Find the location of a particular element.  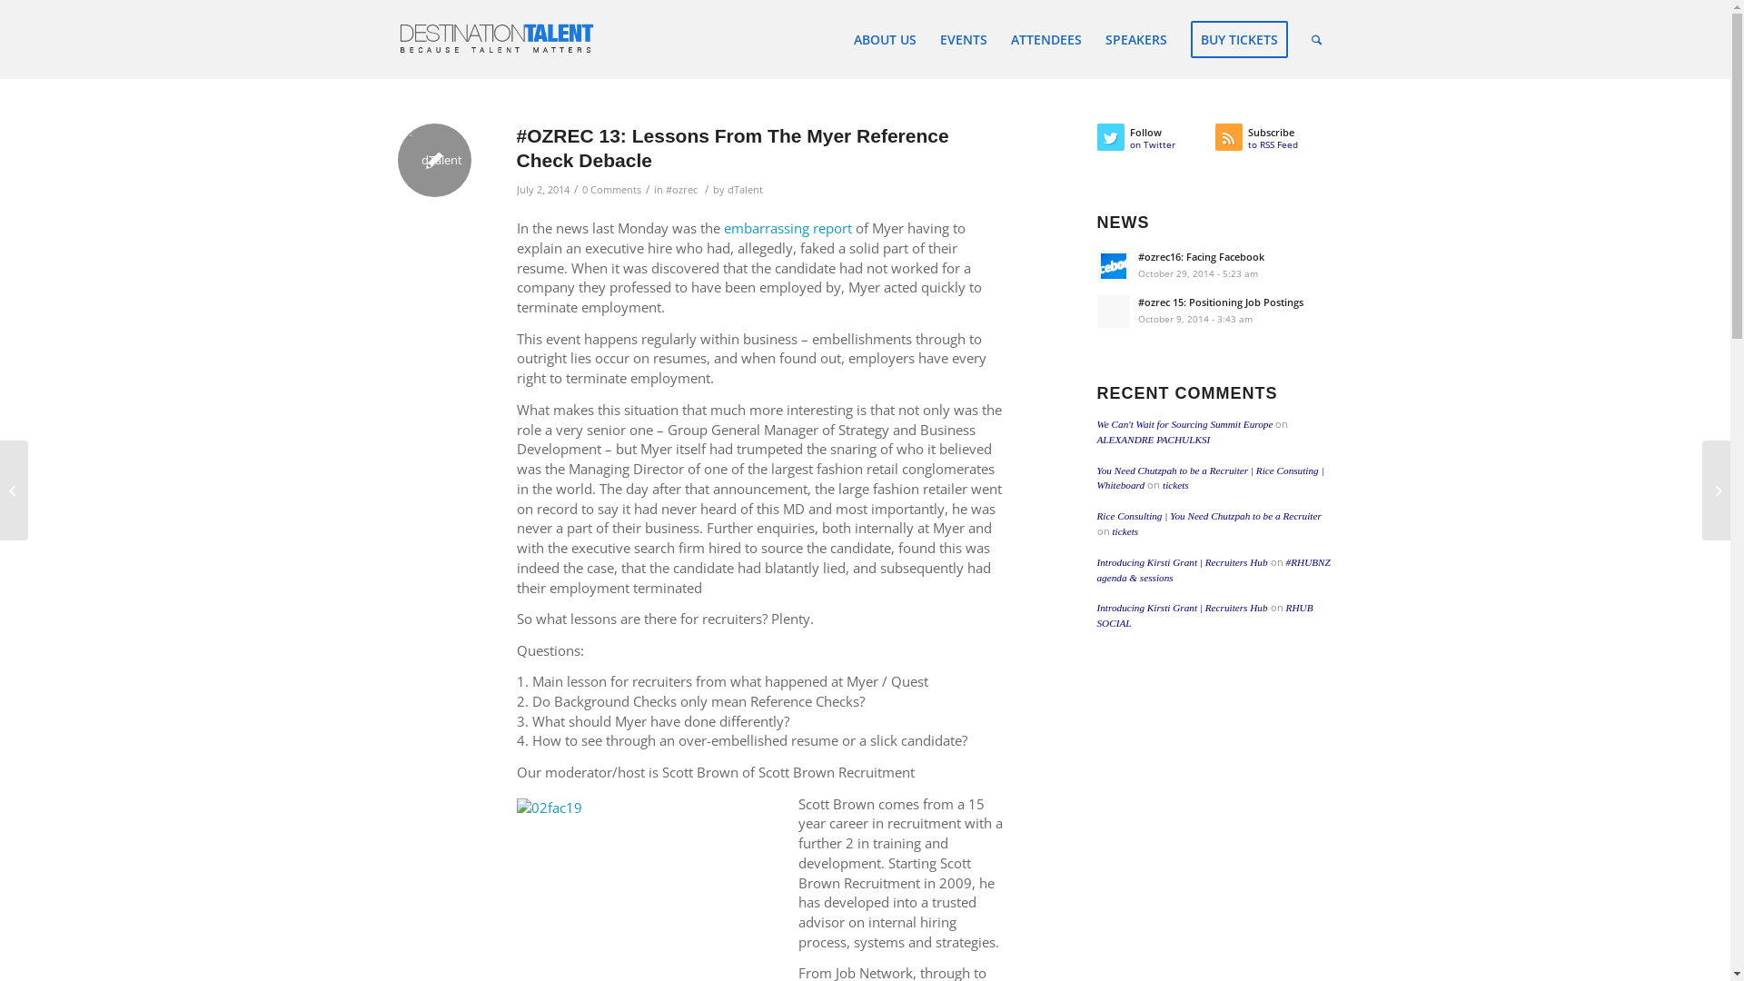

#ozrec is located at coordinates (681, 190).